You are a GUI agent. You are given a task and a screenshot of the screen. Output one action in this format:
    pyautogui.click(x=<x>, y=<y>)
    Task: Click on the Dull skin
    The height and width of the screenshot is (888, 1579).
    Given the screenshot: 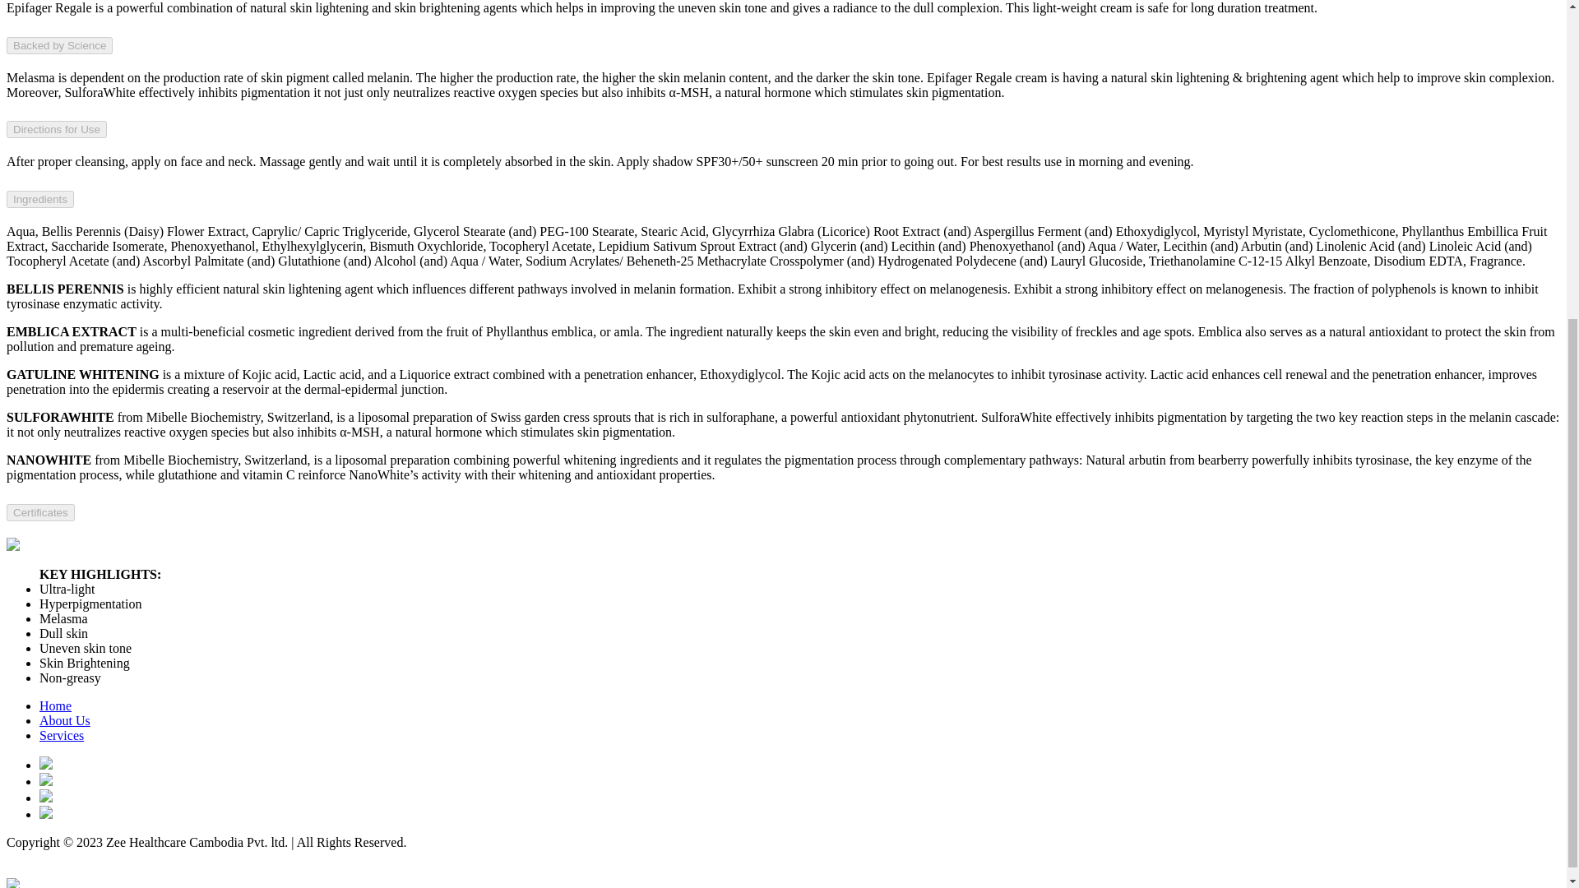 What is the action you would take?
    pyautogui.click(x=64, y=633)
    